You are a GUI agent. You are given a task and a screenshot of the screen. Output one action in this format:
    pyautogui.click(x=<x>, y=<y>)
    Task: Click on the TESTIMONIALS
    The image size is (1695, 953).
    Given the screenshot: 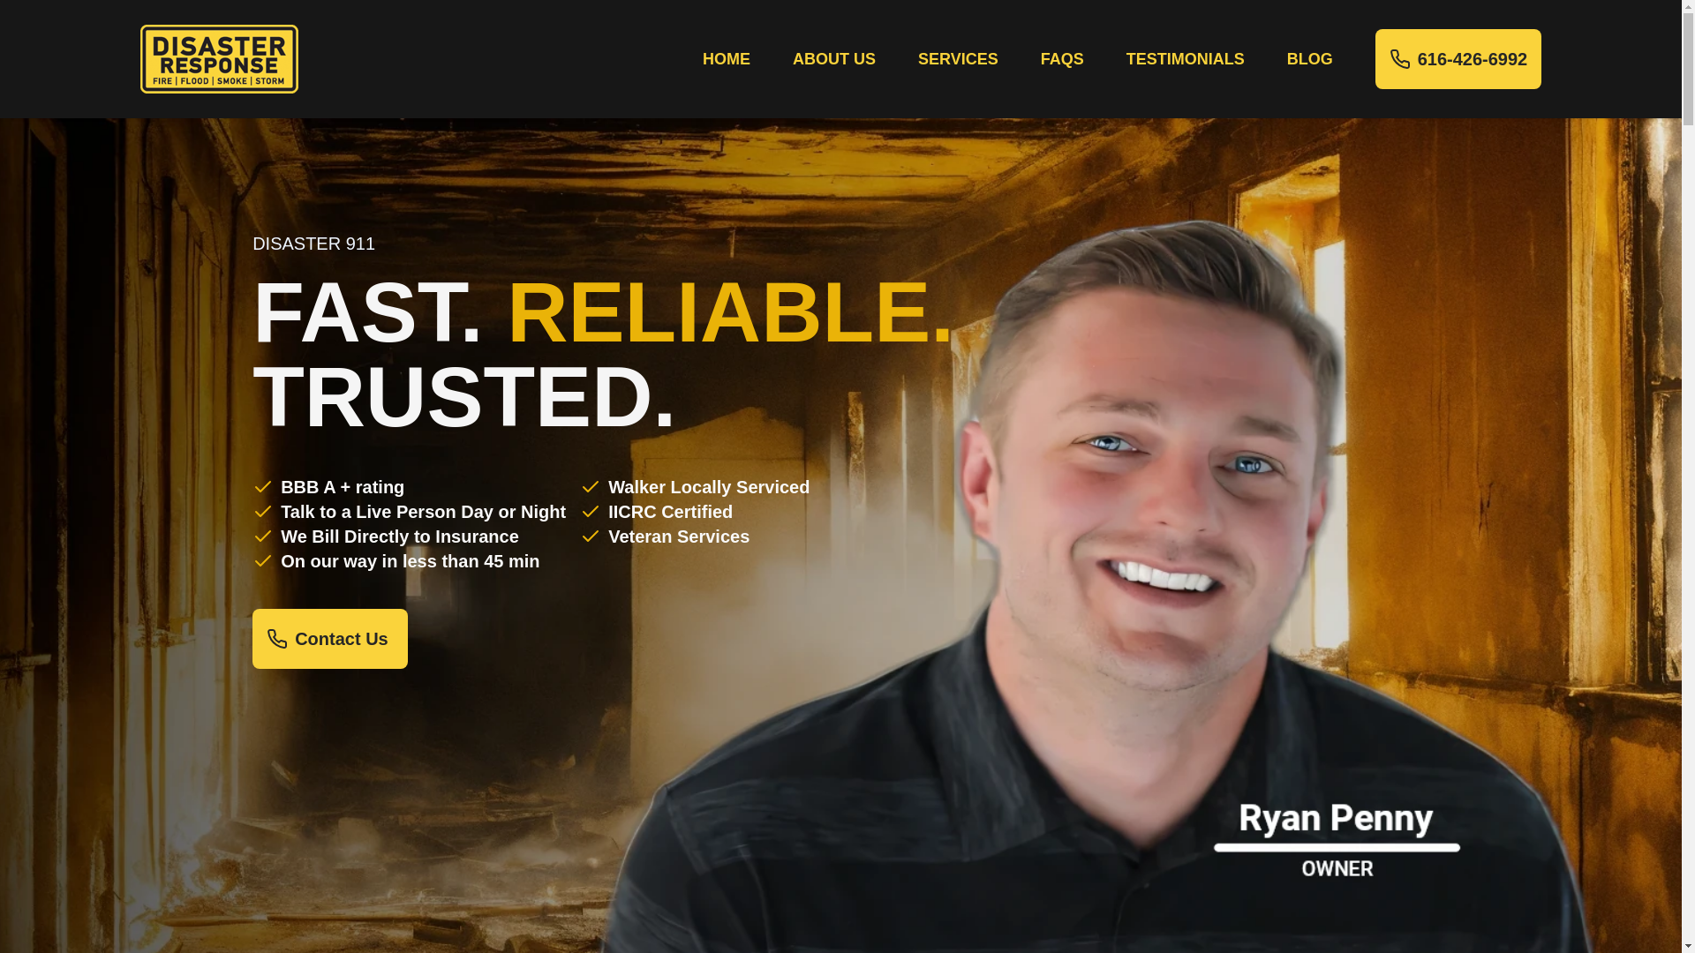 What is the action you would take?
    pyautogui.click(x=1185, y=58)
    